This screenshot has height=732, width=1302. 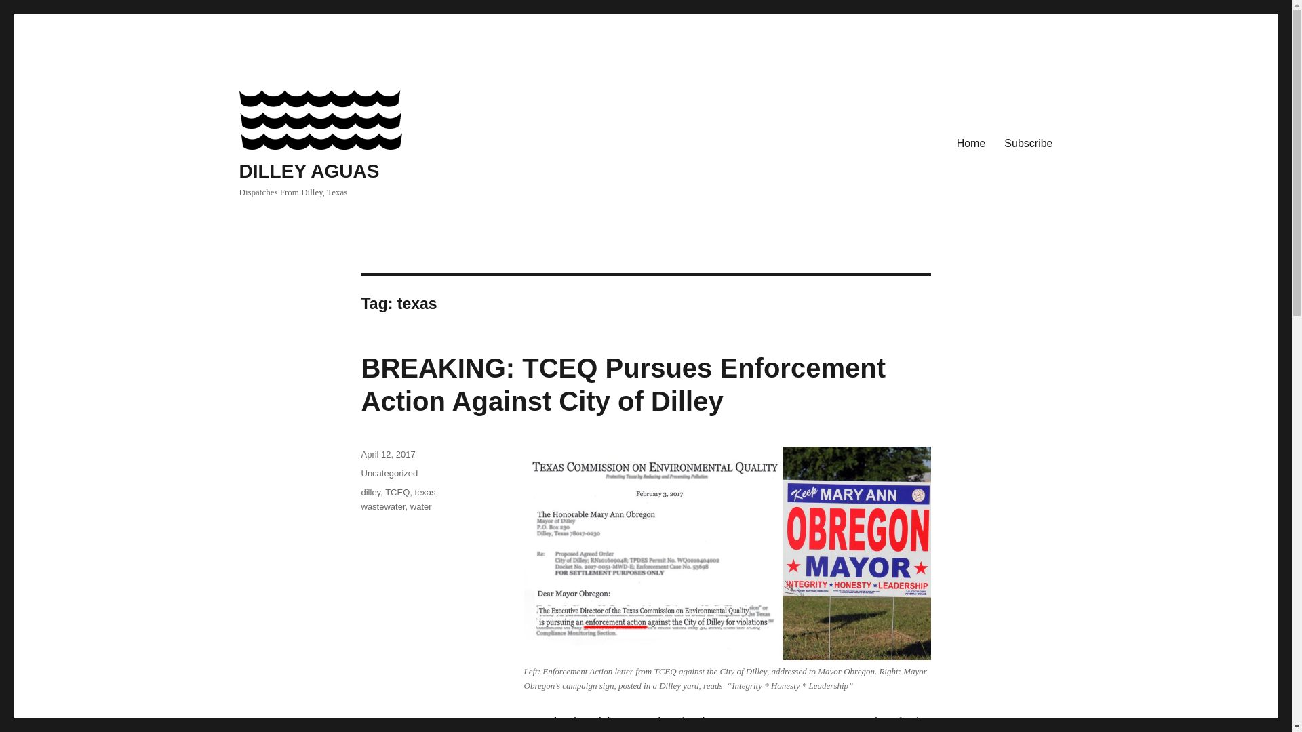 What do you see at coordinates (382, 506) in the screenshot?
I see `wastewater` at bounding box center [382, 506].